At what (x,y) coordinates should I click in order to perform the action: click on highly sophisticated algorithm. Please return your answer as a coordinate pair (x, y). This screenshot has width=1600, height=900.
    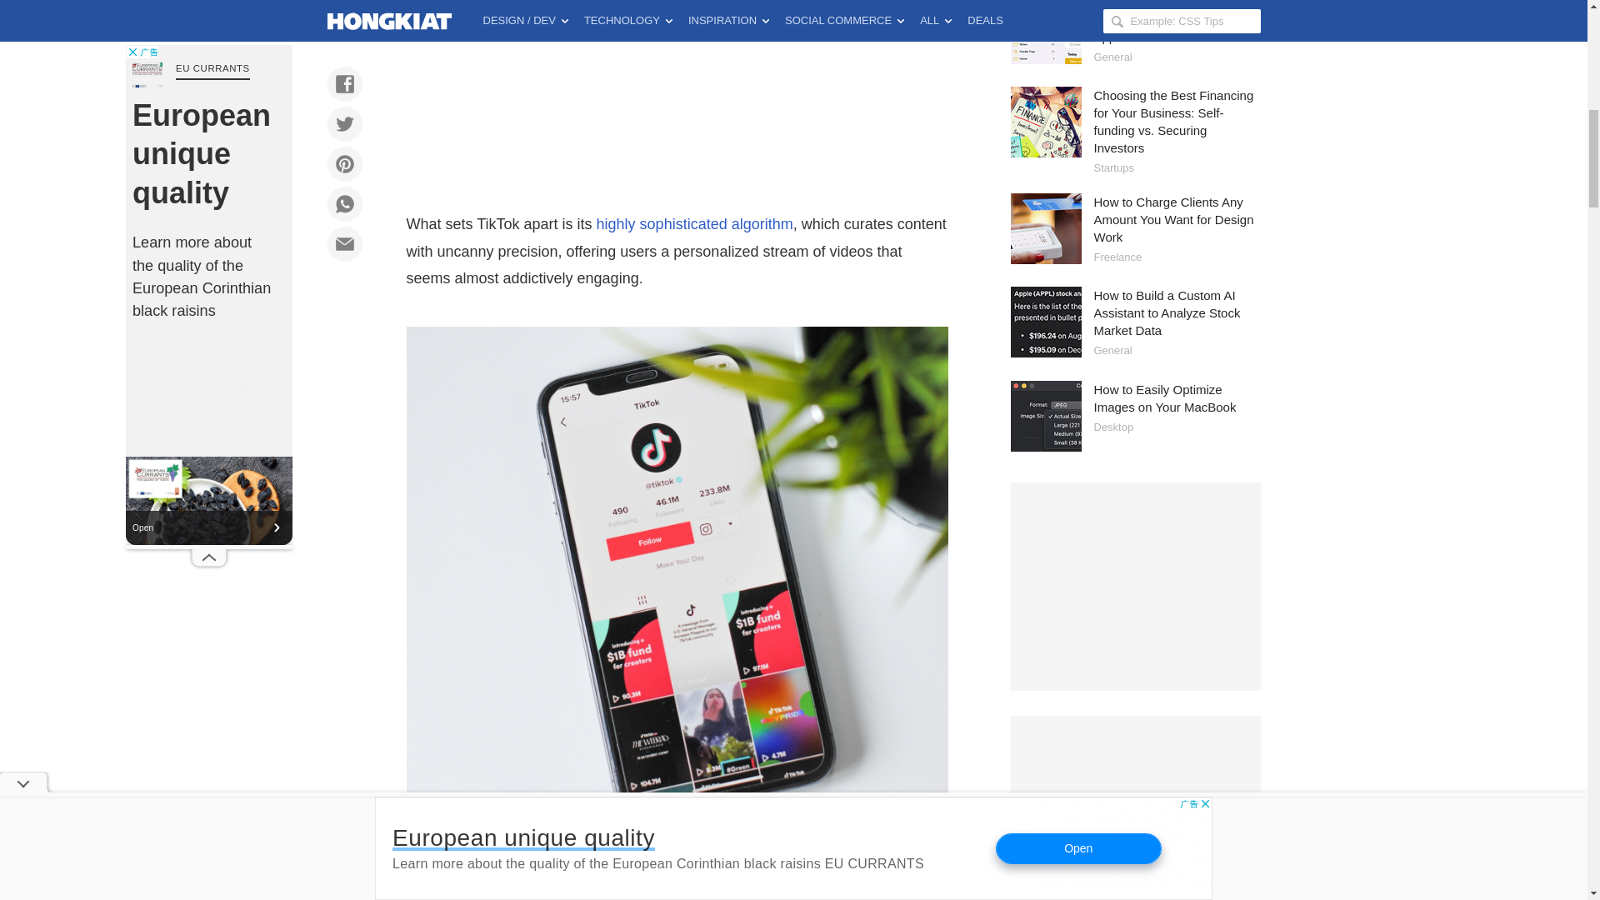
    Looking at the image, I should click on (695, 223).